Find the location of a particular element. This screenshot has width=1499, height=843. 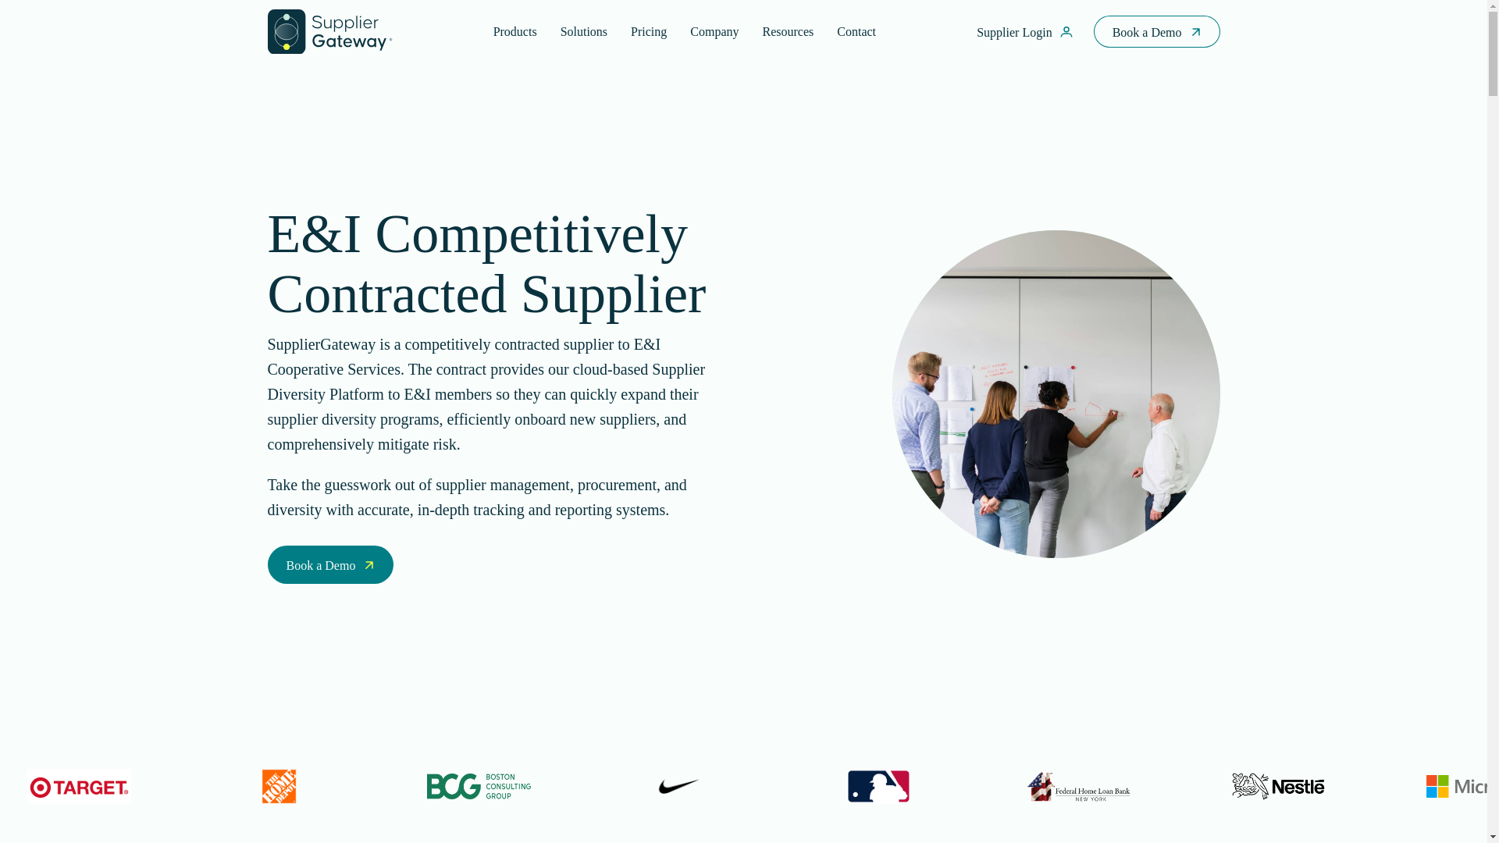

Contact is located at coordinates (856, 31).